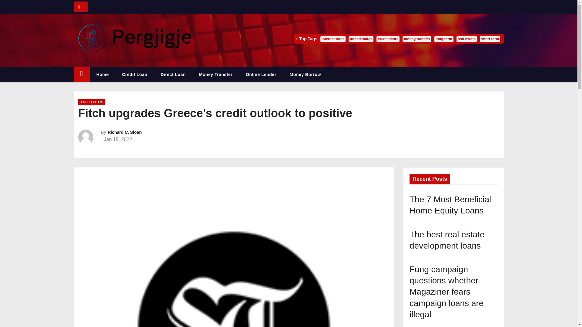 The height and width of the screenshot is (327, 582). What do you see at coordinates (124, 132) in the screenshot?
I see `Richard C. Sloan` at bounding box center [124, 132].